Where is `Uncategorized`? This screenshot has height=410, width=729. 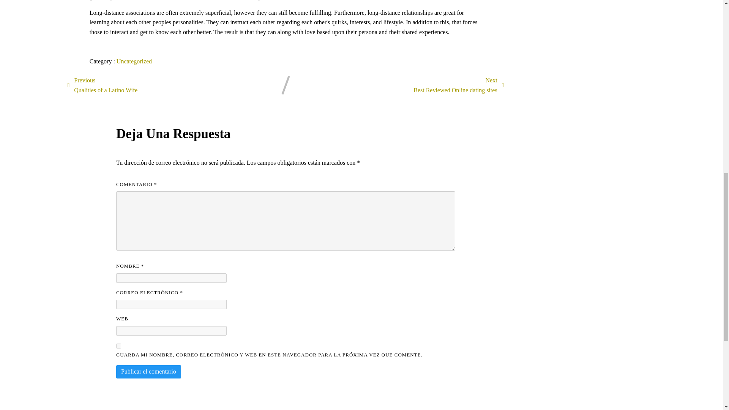 Uncategorized is located at coordinates (134, 61).